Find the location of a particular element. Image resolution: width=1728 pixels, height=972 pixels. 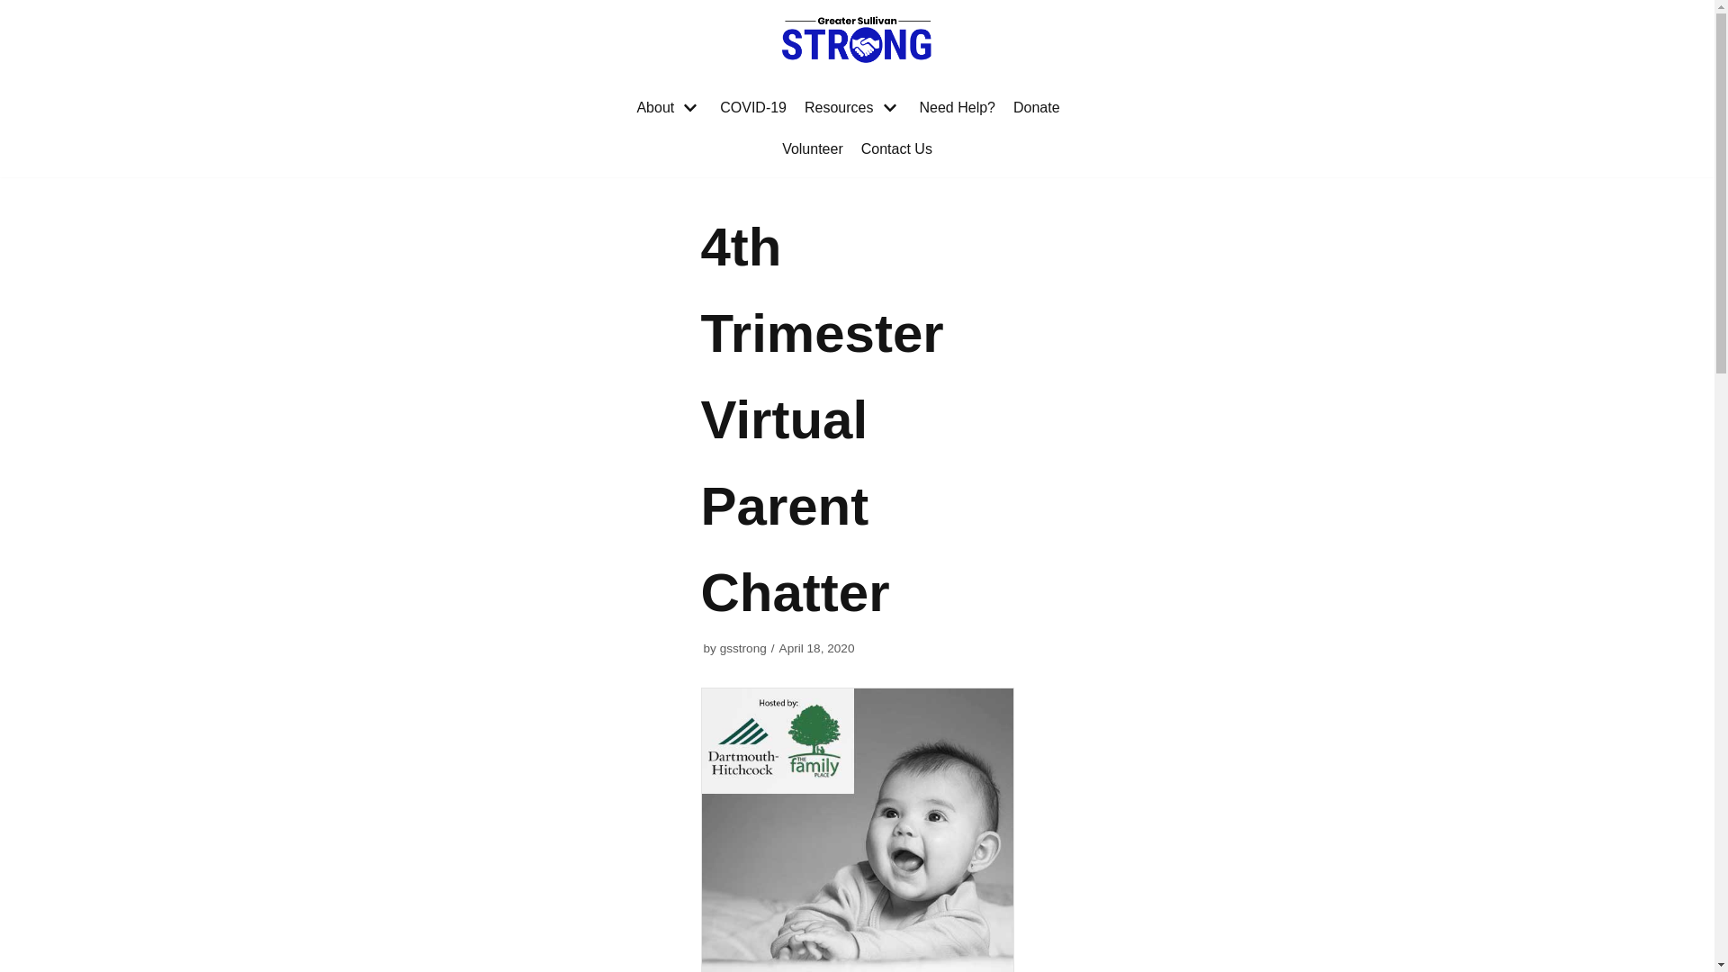

About is located at coordinates (668, 107).